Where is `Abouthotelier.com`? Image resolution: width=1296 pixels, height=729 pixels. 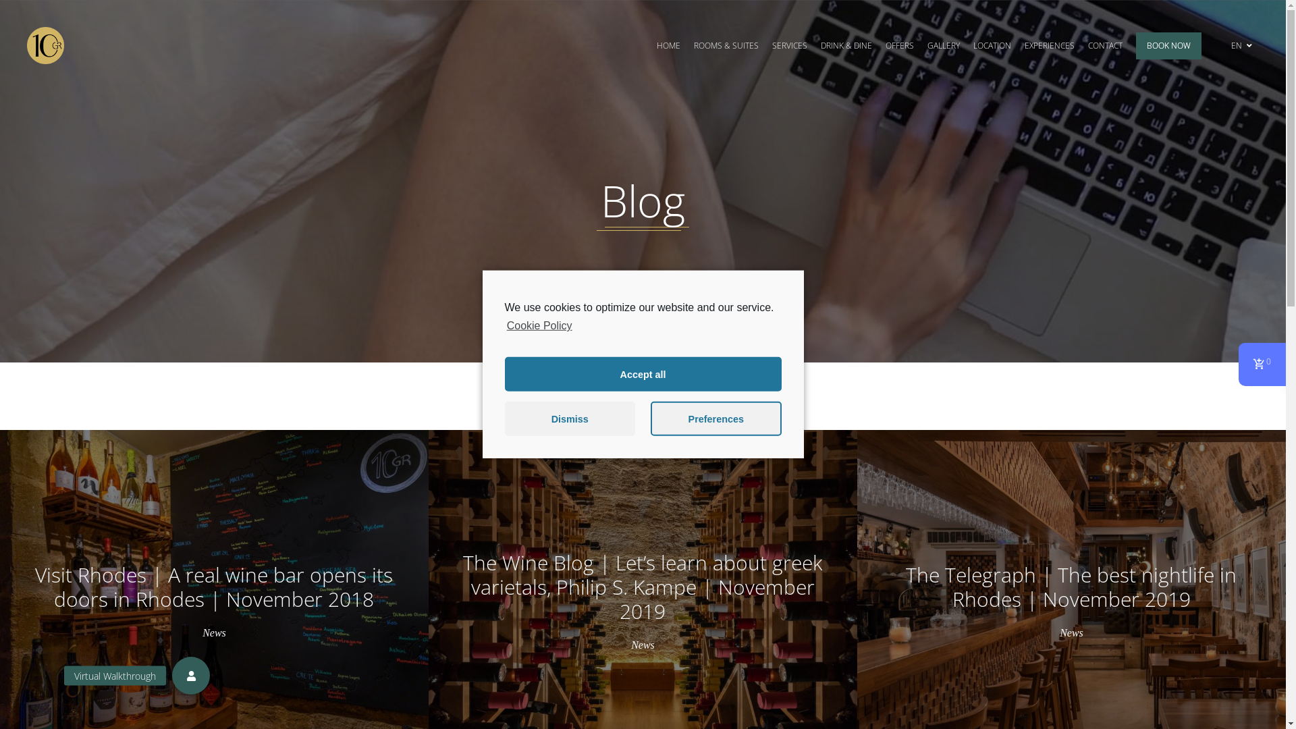 Abouthotelier.com is located at coordinates (385, 675).